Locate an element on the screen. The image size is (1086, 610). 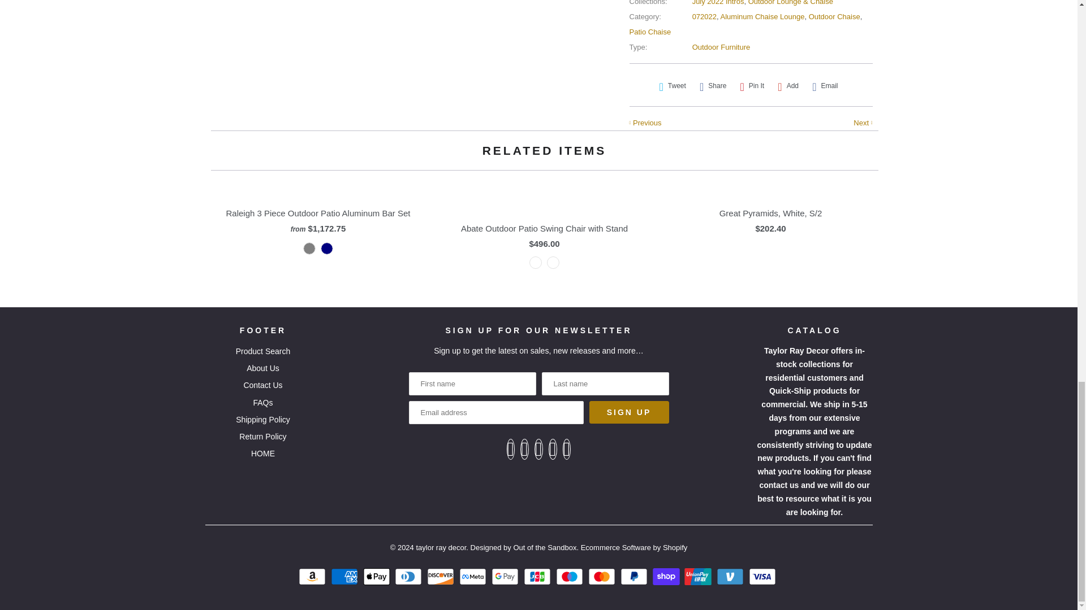
Shop Pay is located at coordinates (667, 576).